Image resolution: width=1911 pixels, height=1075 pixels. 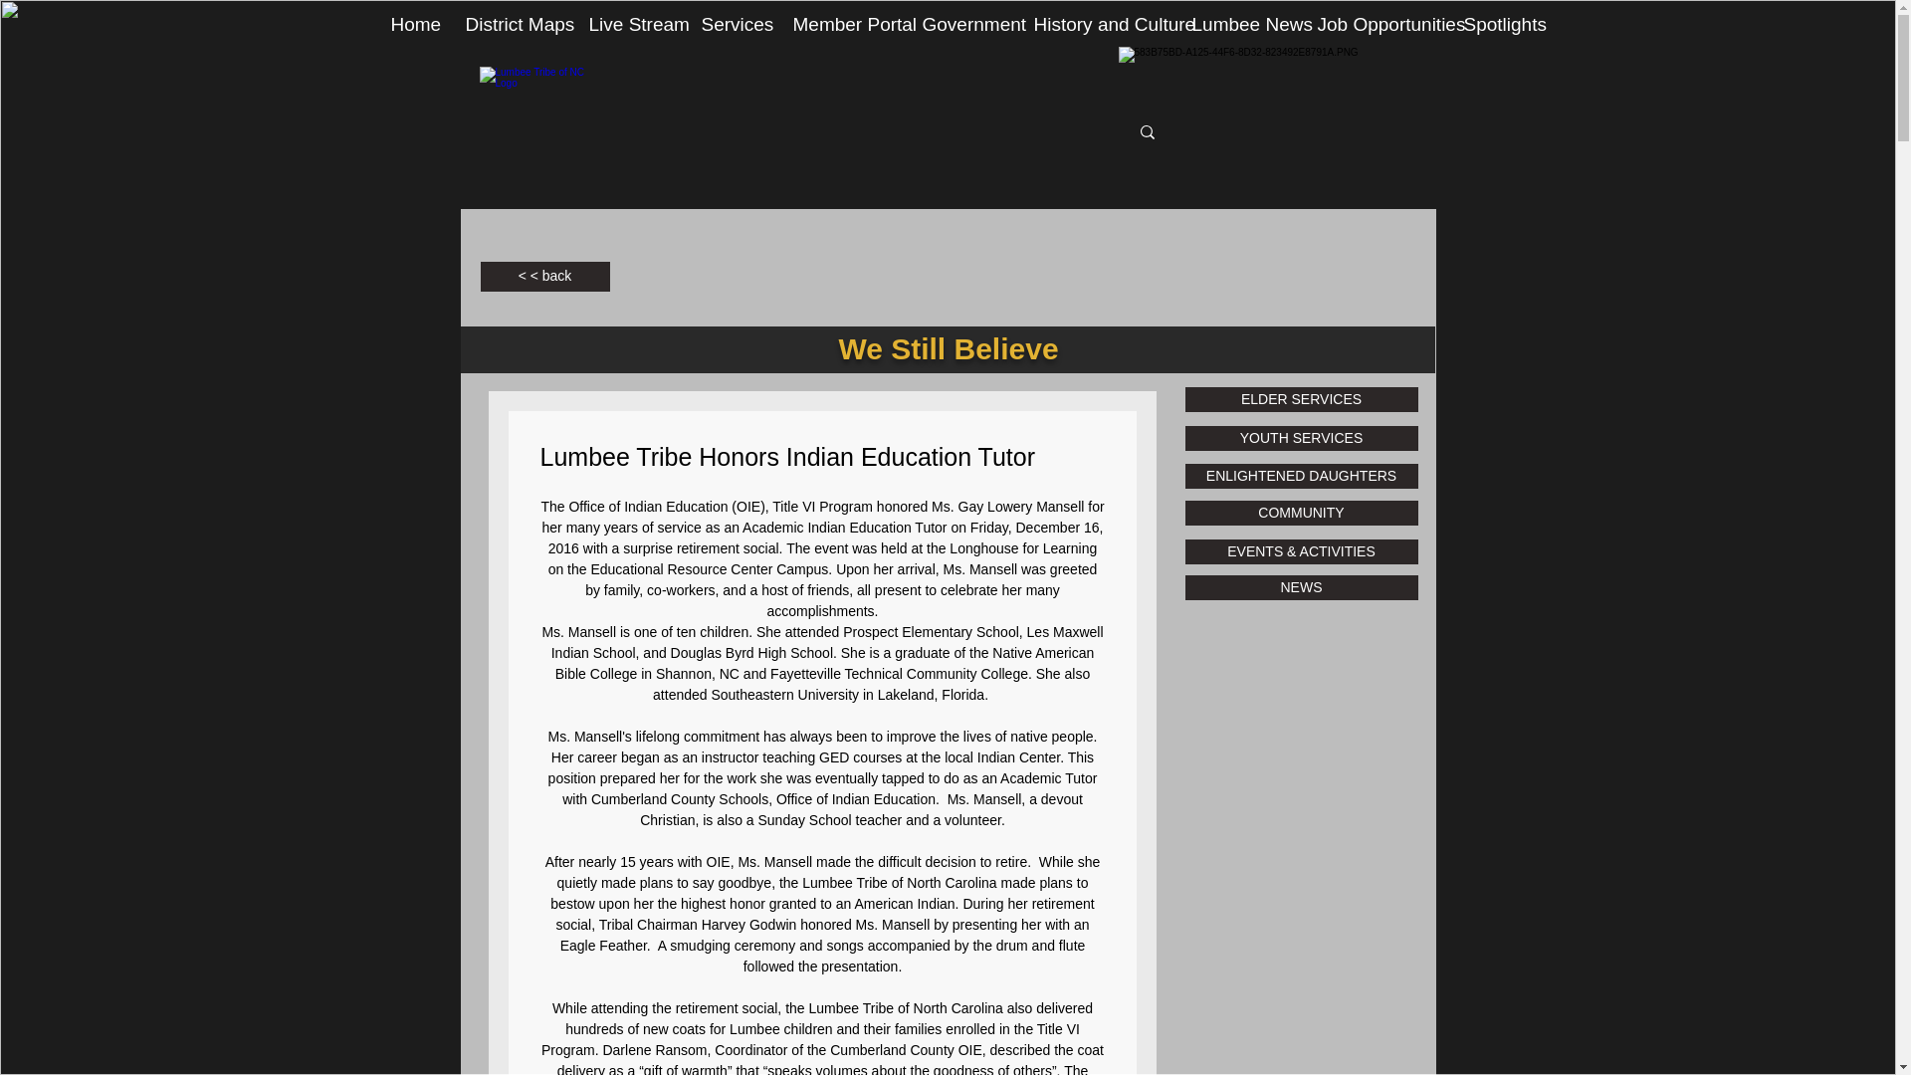 I want to click on Job Opportunities, so click(x=1375, y=32).